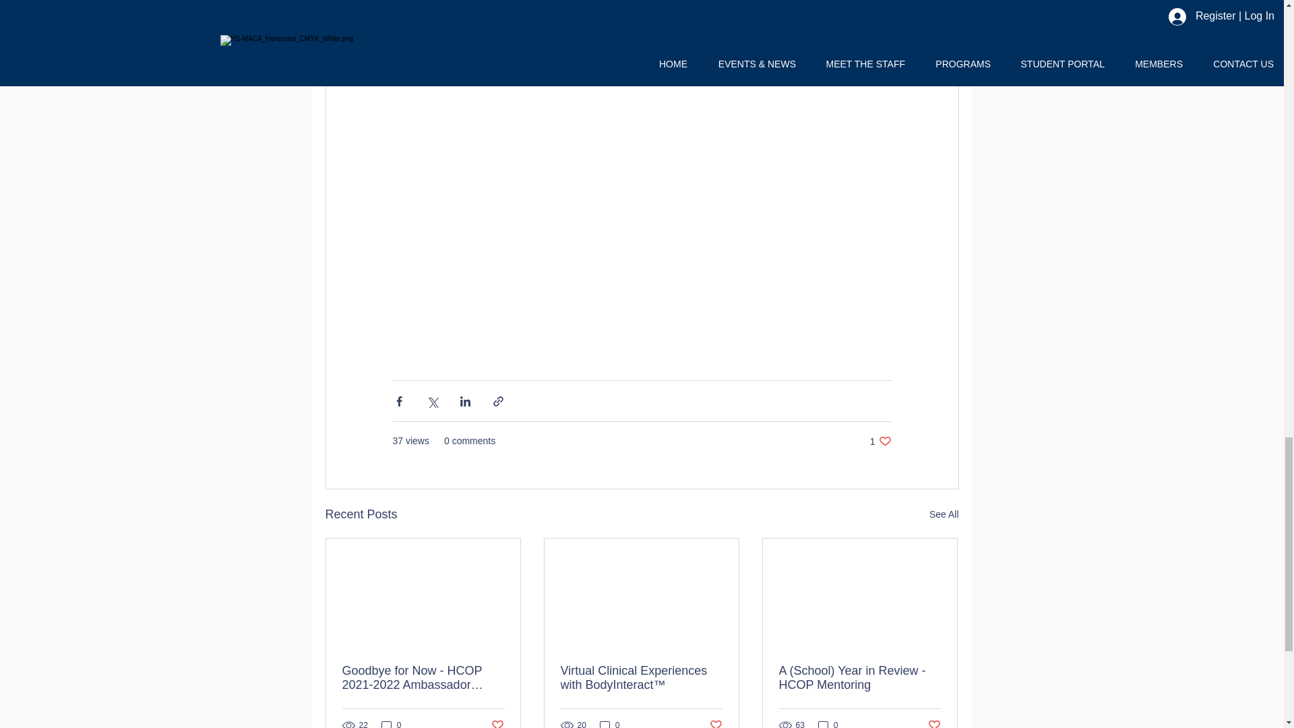  Describe the element at coordinates (880, 441) in the screenshot. I see `0` at that location.